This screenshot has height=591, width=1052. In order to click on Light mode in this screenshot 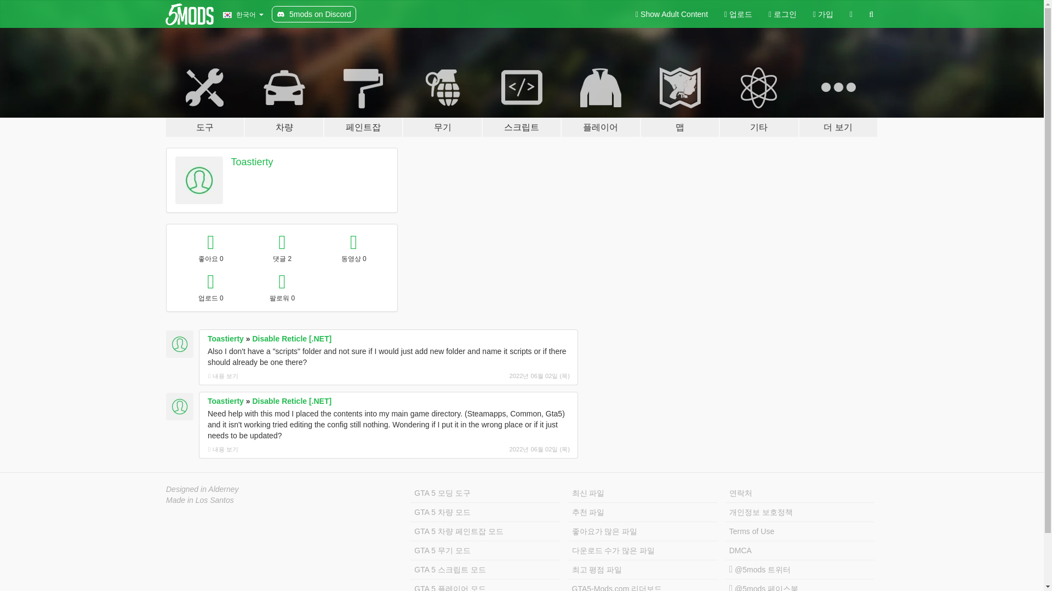, I will do `click(672, 14)`.